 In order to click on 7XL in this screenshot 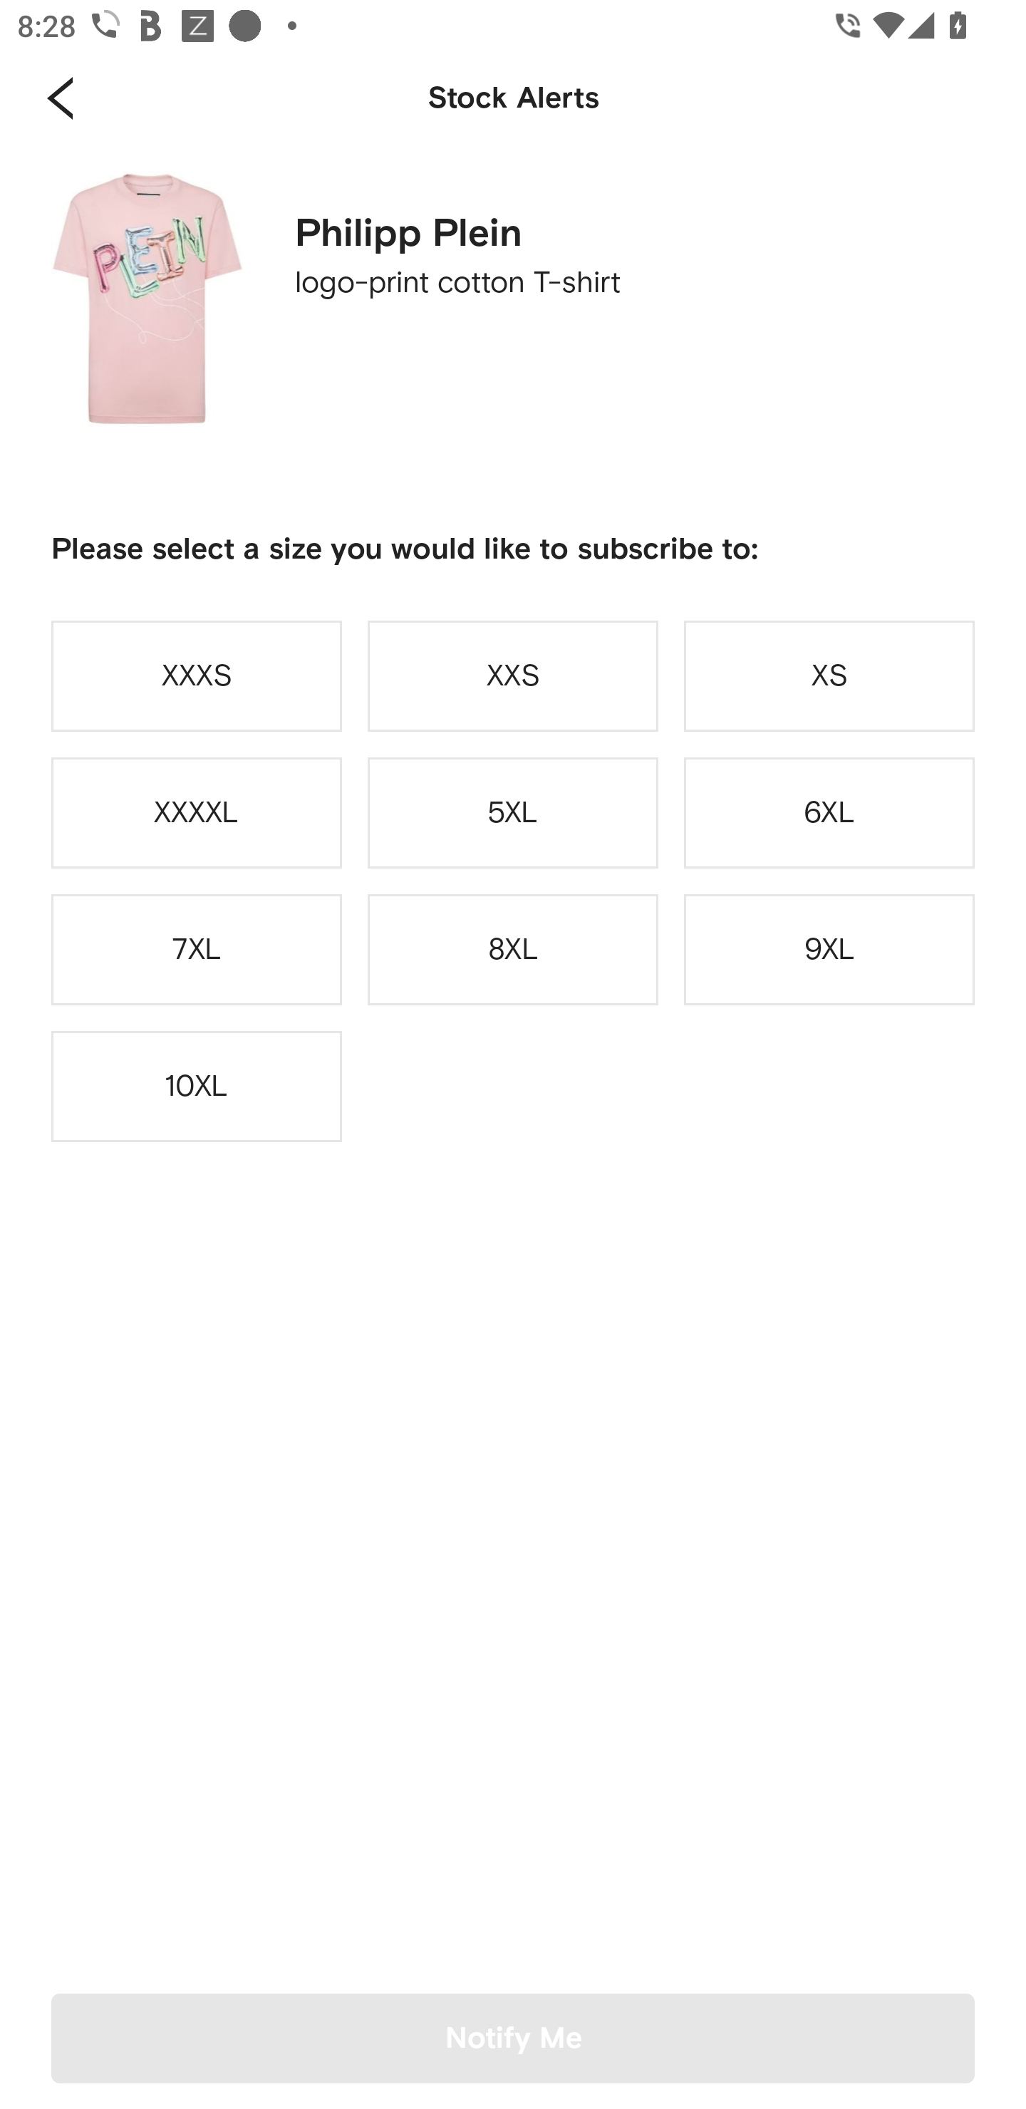, I will do `click(197, 950)`.